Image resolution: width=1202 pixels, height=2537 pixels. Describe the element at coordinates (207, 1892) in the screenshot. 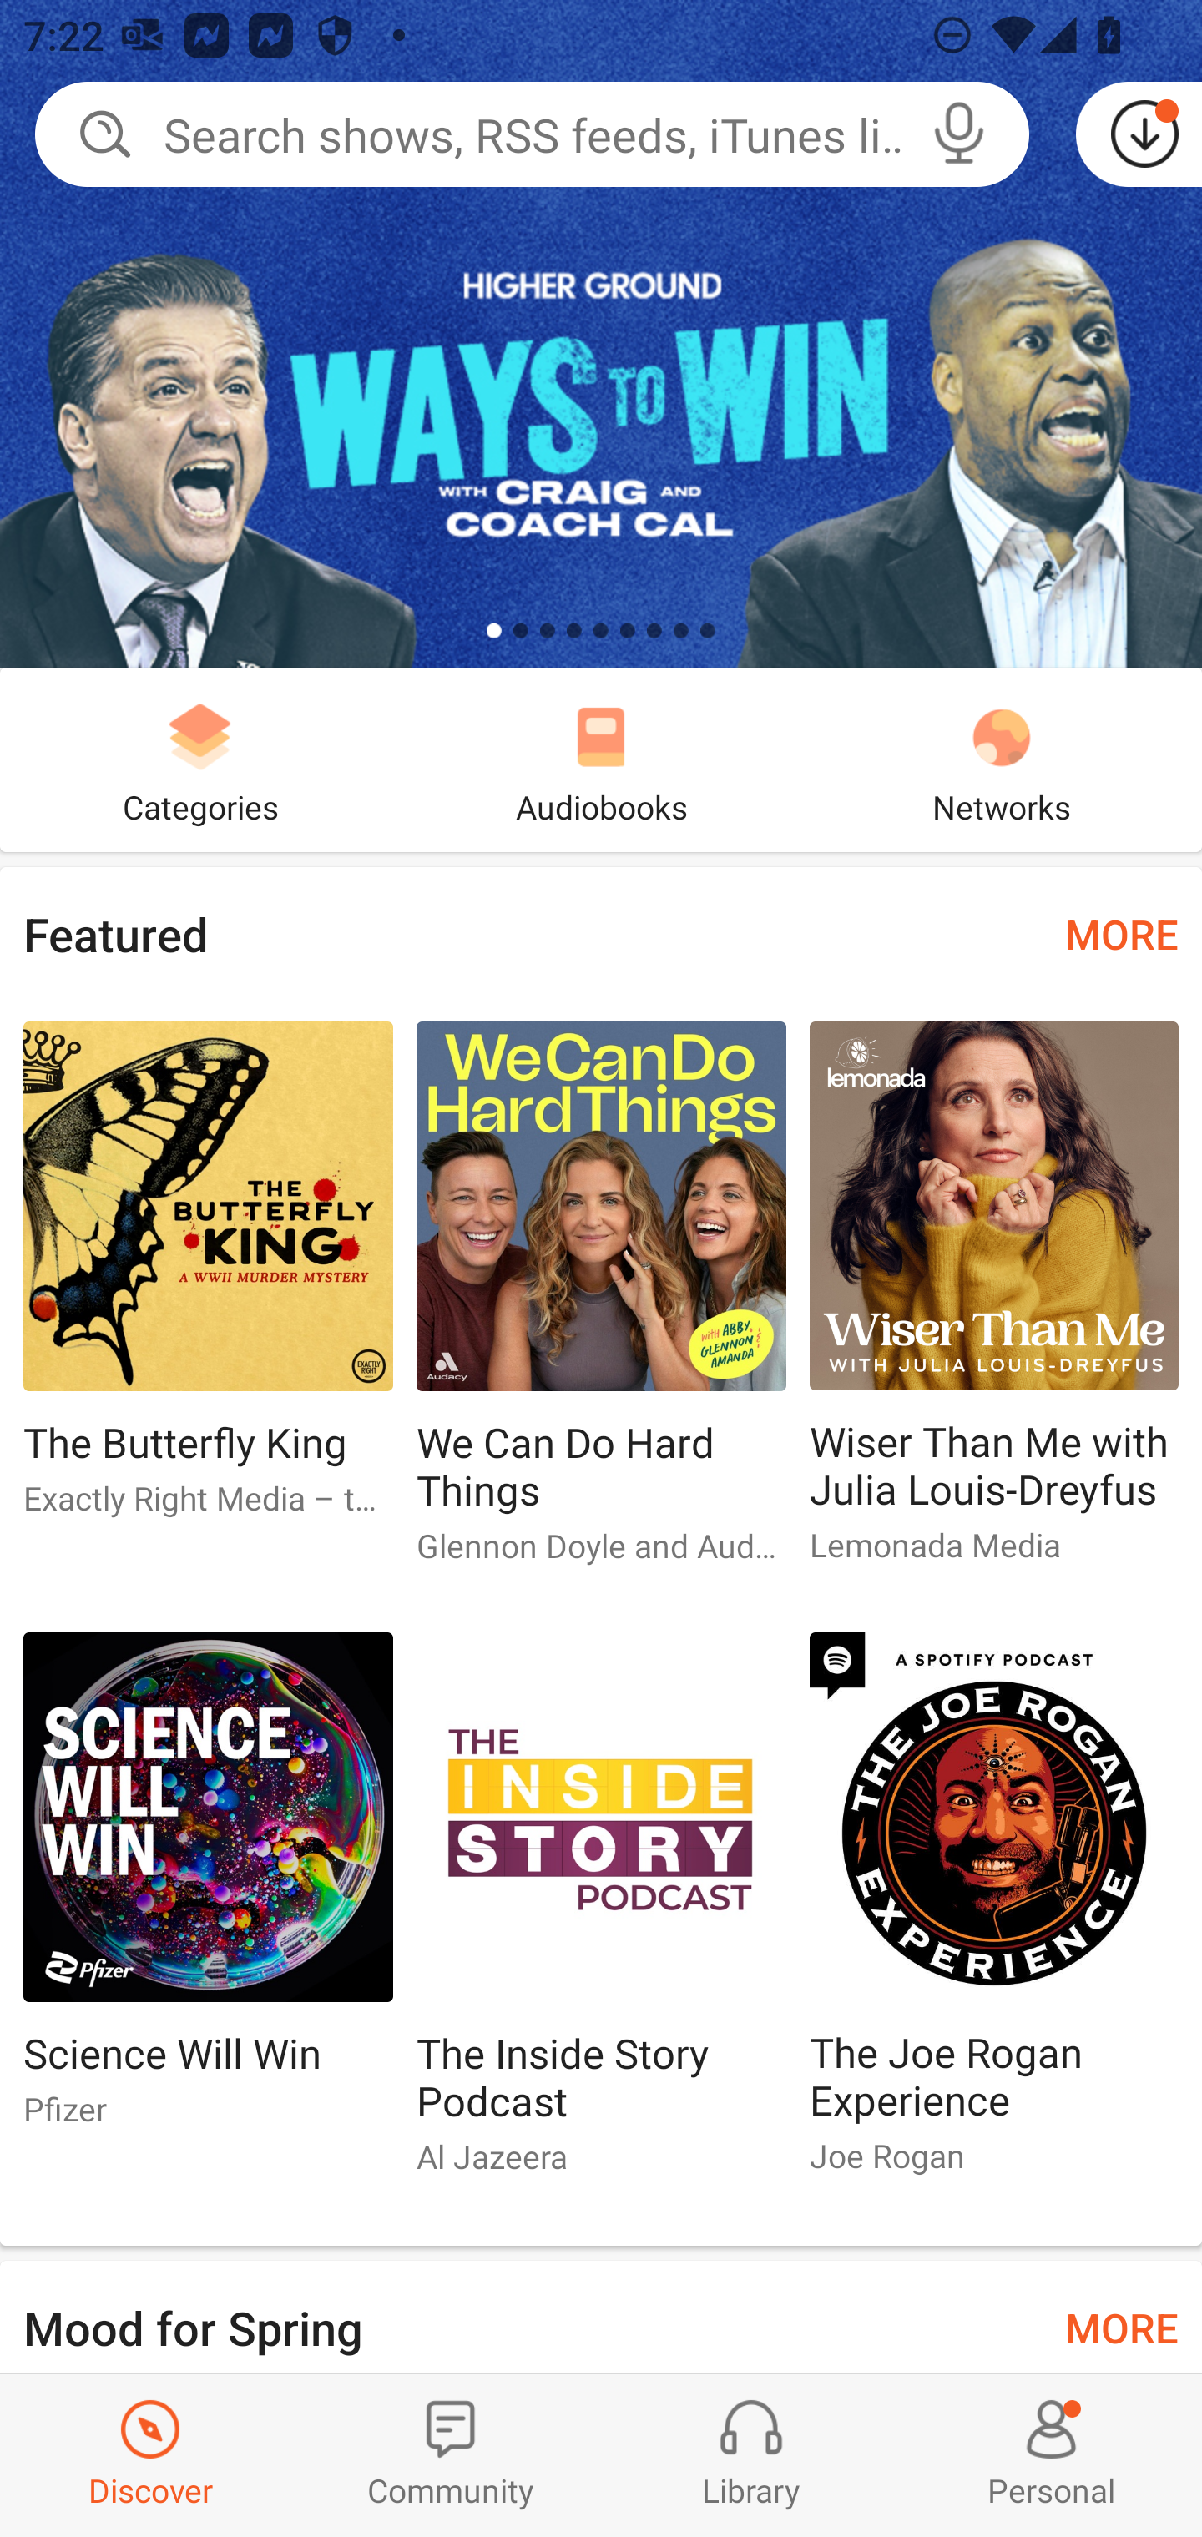

I see `Science Will Win Science Will Win Pfizer` at that location.